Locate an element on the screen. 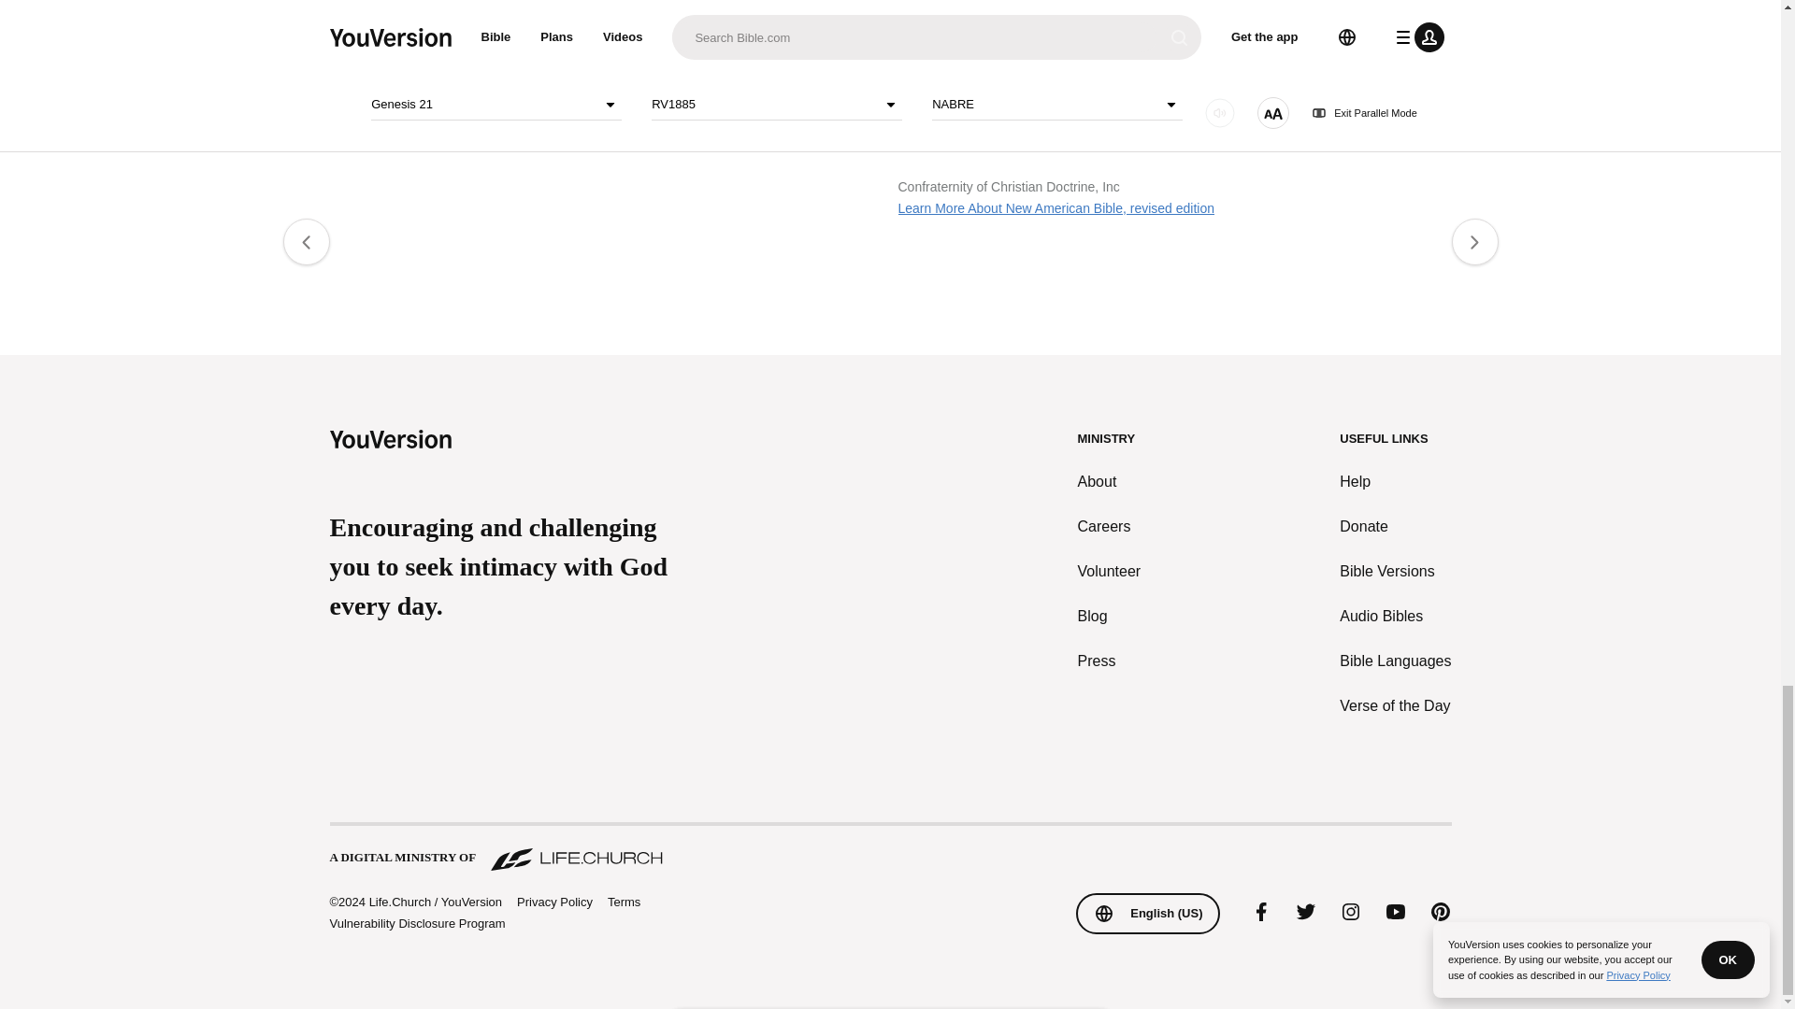  Volunteer is located at coordinates (1110, 572).